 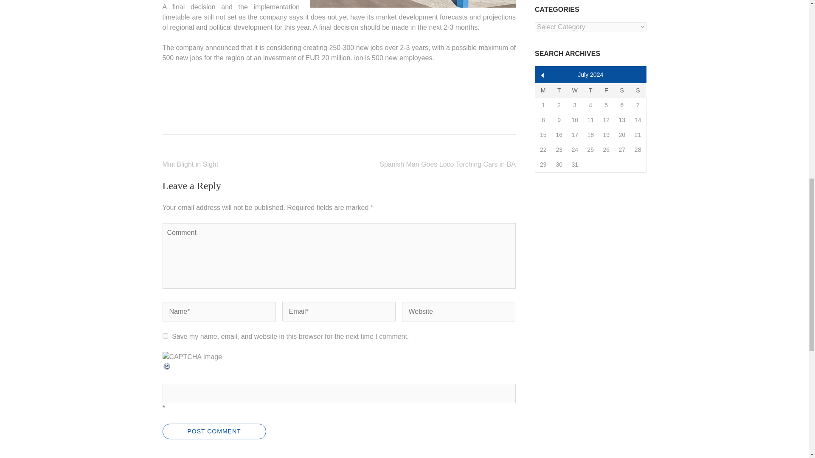 I want to click on delta-electronics-Dubnica, so click(x=413, y=4).